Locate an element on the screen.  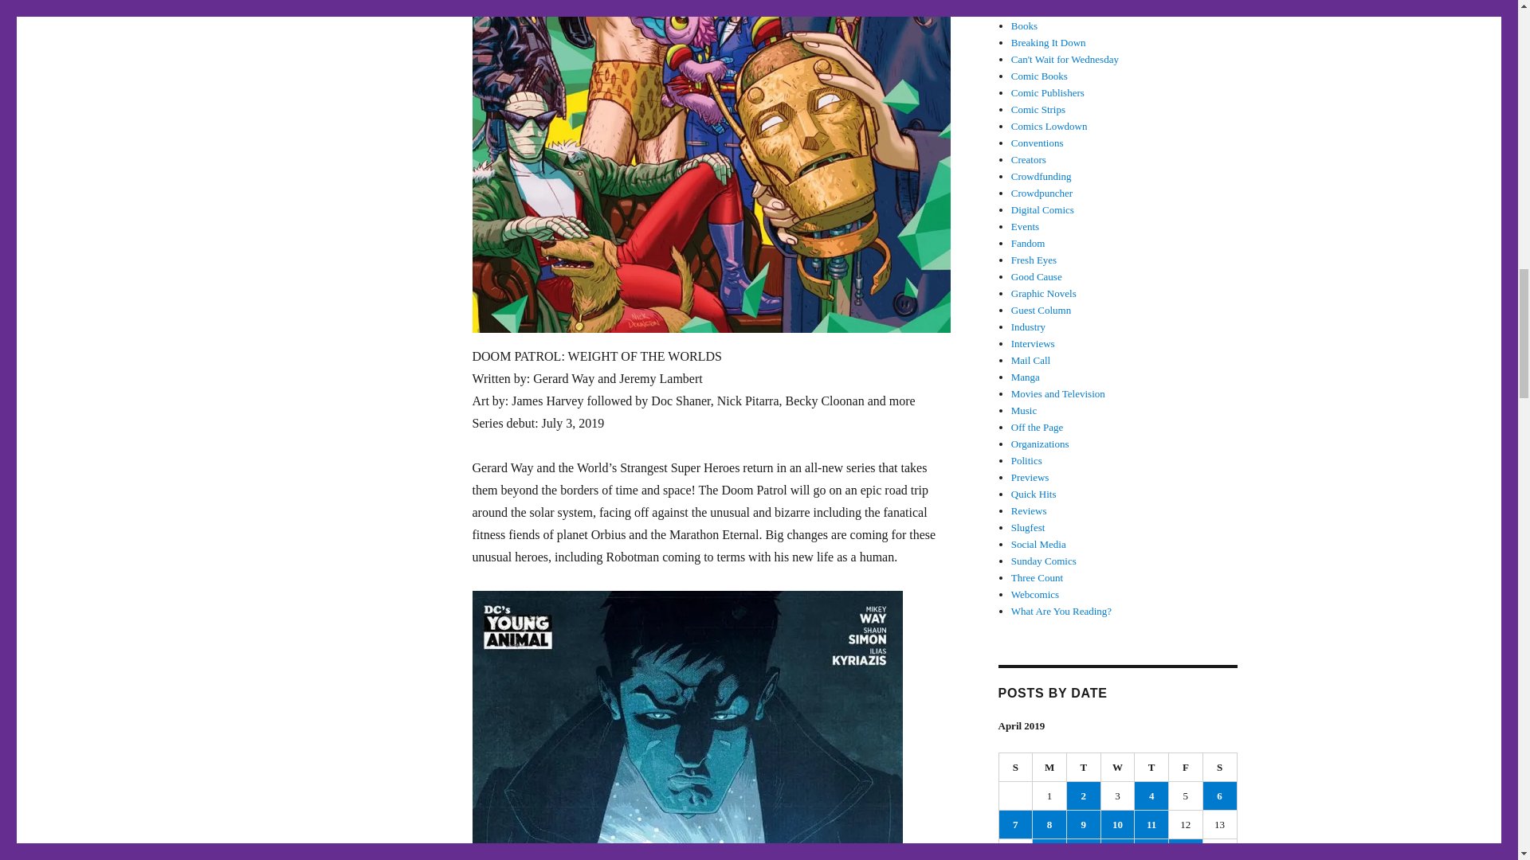
Friday is located at coordinates (1186, 768).